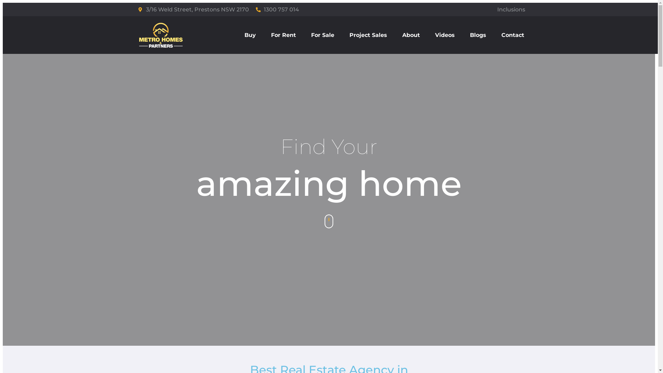 The image size is (663, 373). I want to click on For Sale, so click(323, 35).